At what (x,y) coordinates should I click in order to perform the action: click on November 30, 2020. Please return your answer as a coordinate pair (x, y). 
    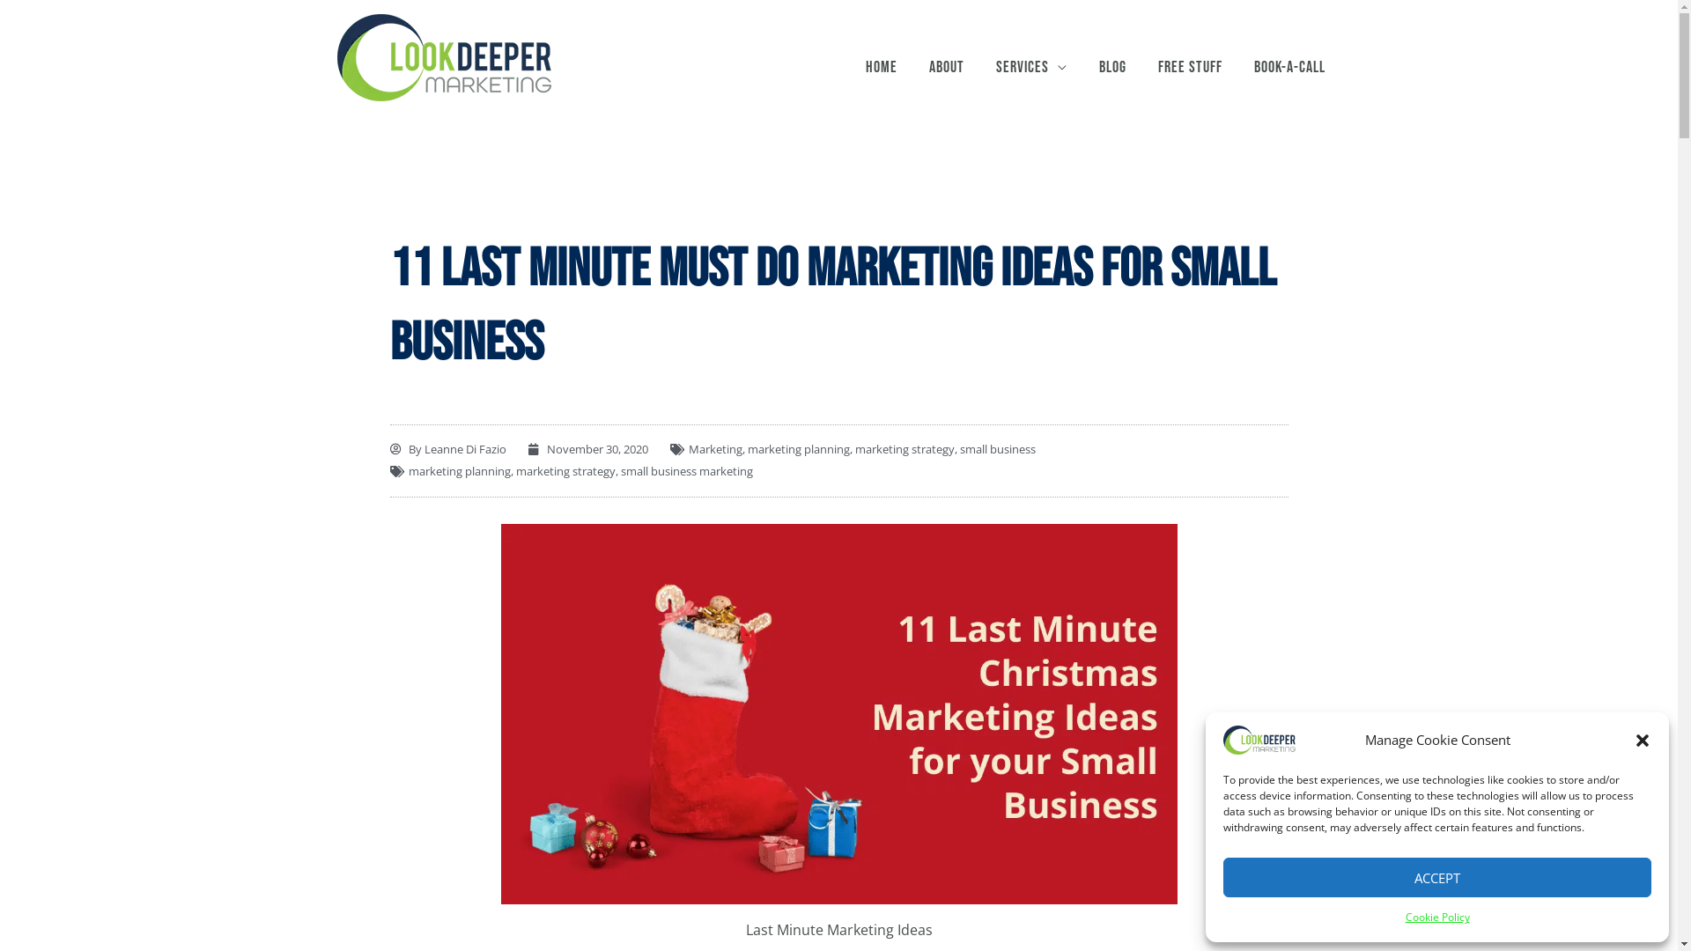
    Looking at the image, I should click on (588, 450).